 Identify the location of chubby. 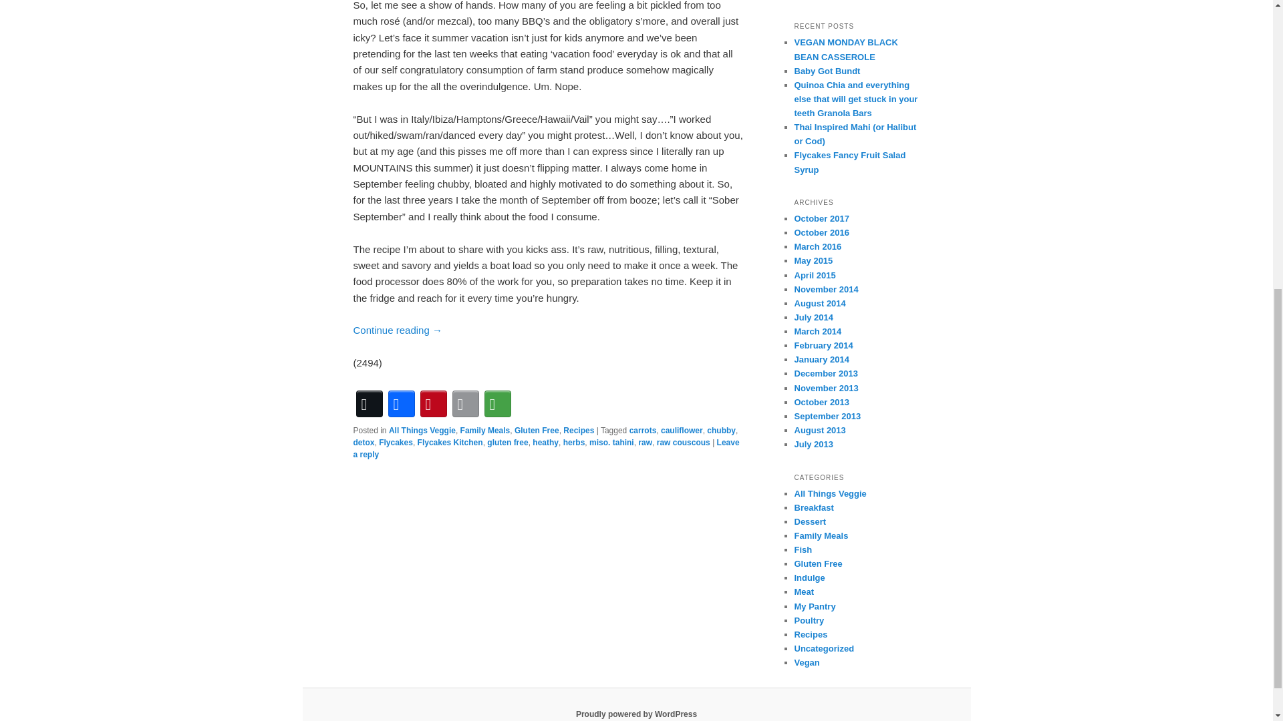
(720, 431).